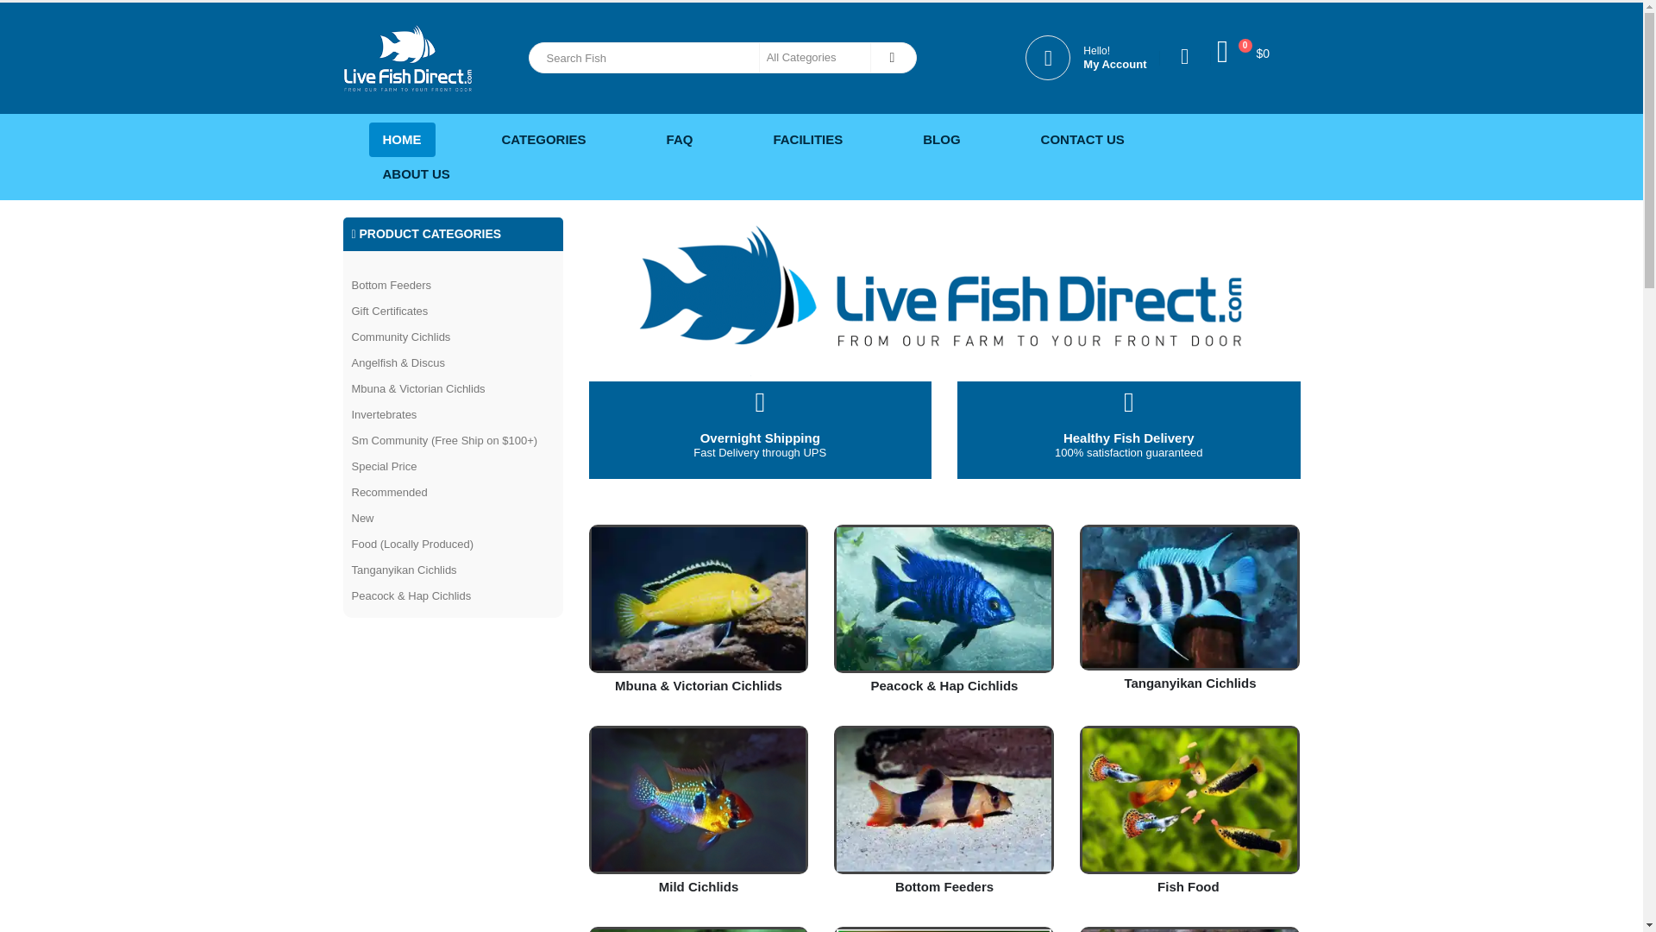  Describe the element at coordinates (1189, 597) in the screenshot. I see `tangs` at that location.